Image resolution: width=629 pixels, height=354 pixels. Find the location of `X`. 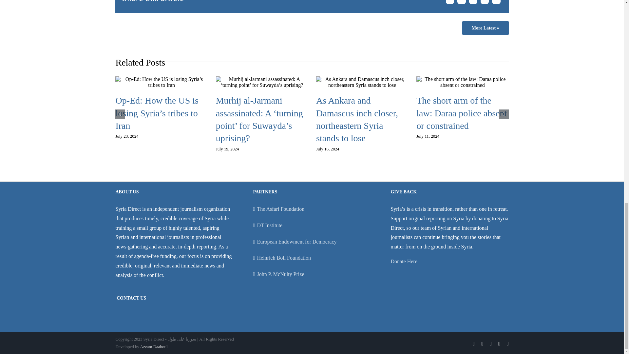

X is located at coordinates (461, 3).